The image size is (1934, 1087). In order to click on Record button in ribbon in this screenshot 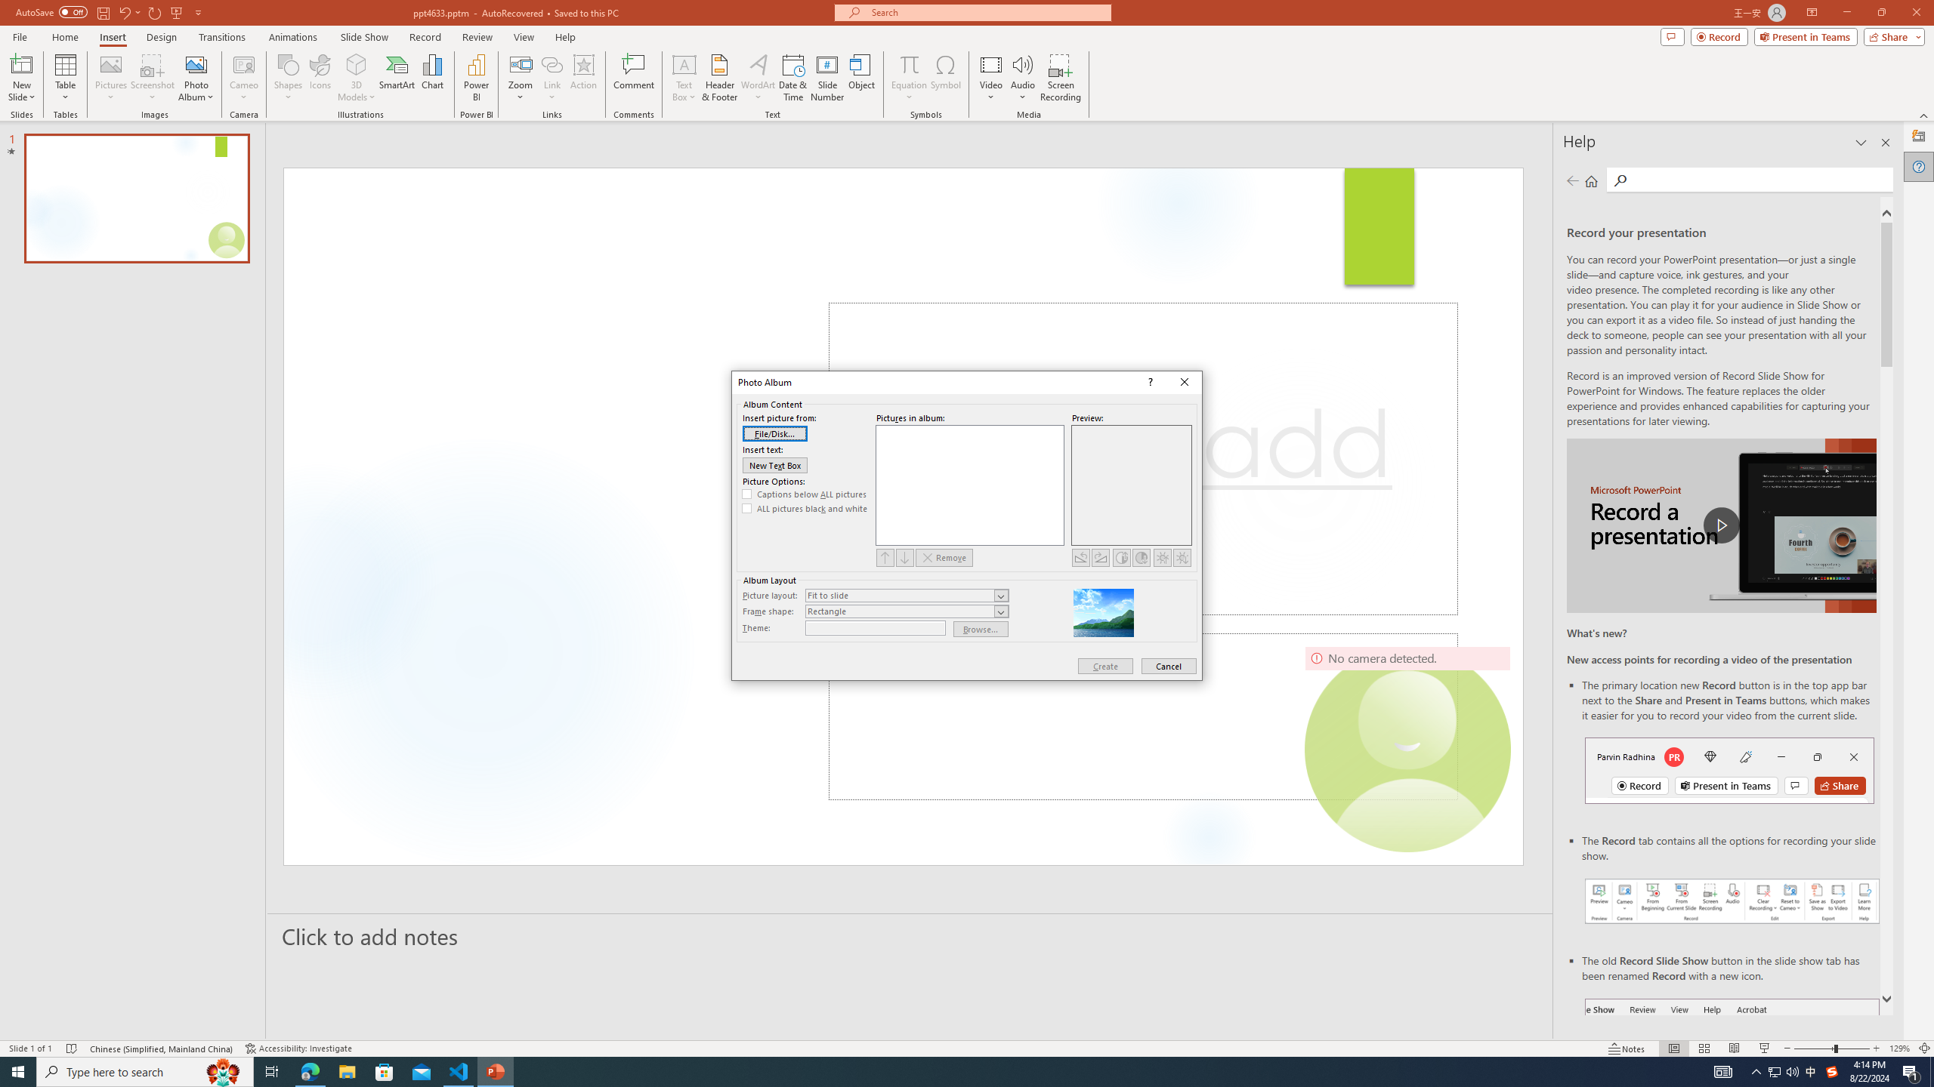, I will do `click(1733, 1074)`.